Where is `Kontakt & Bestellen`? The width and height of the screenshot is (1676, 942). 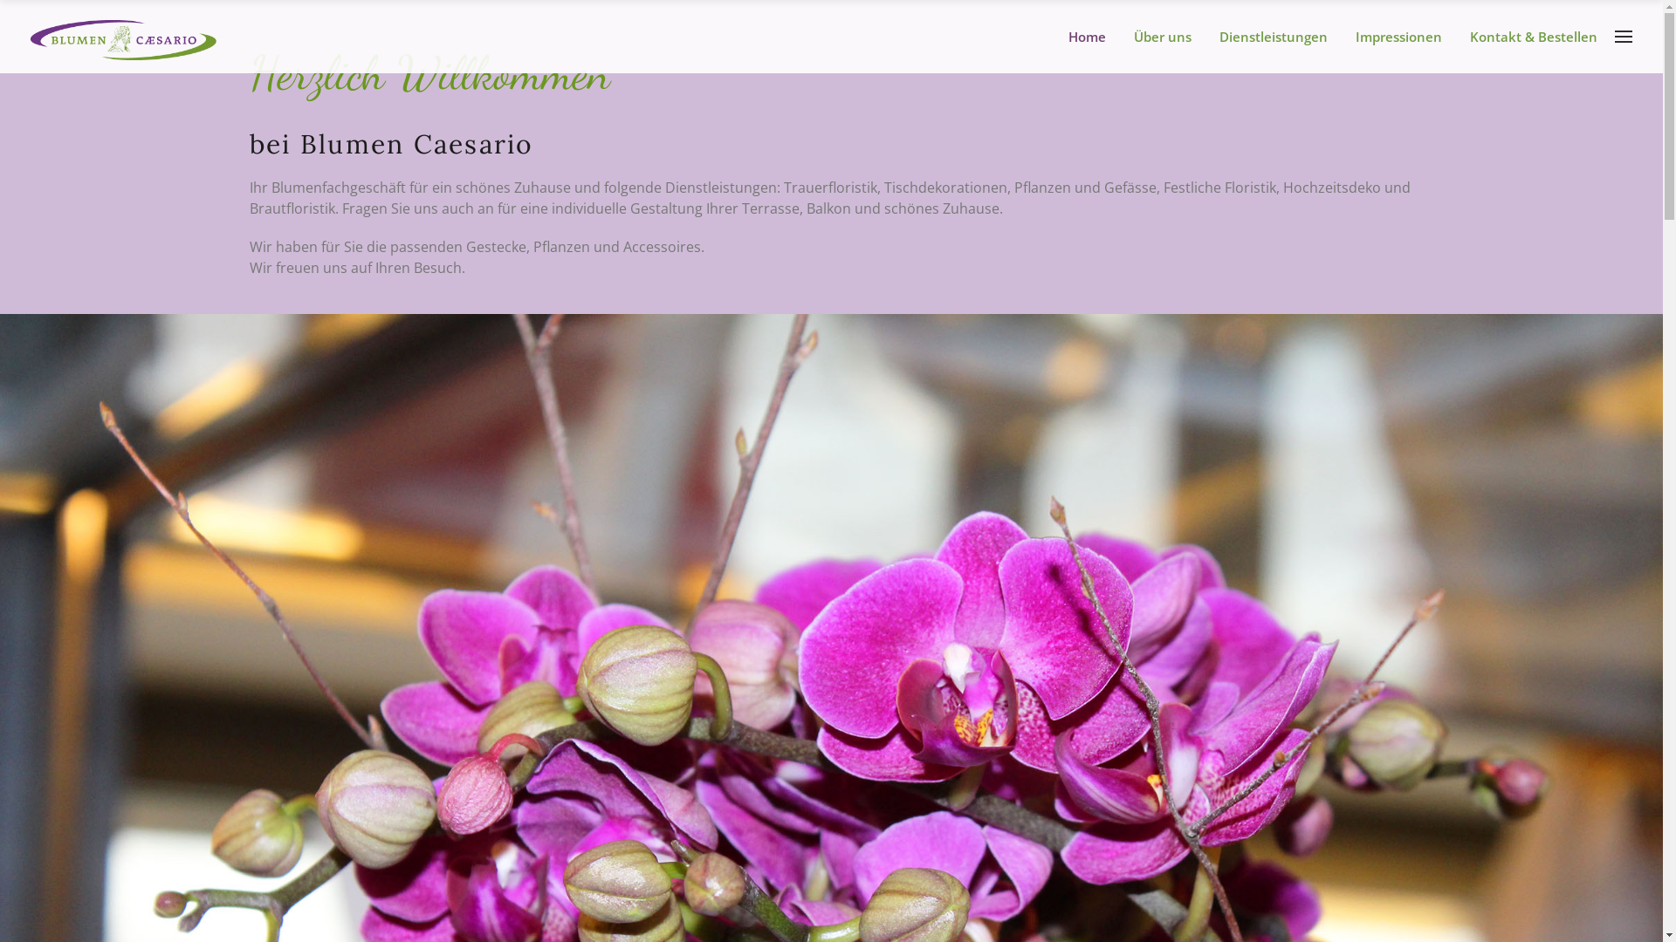
Kontakt & Bestellen is located at coordinates (1541, 37).